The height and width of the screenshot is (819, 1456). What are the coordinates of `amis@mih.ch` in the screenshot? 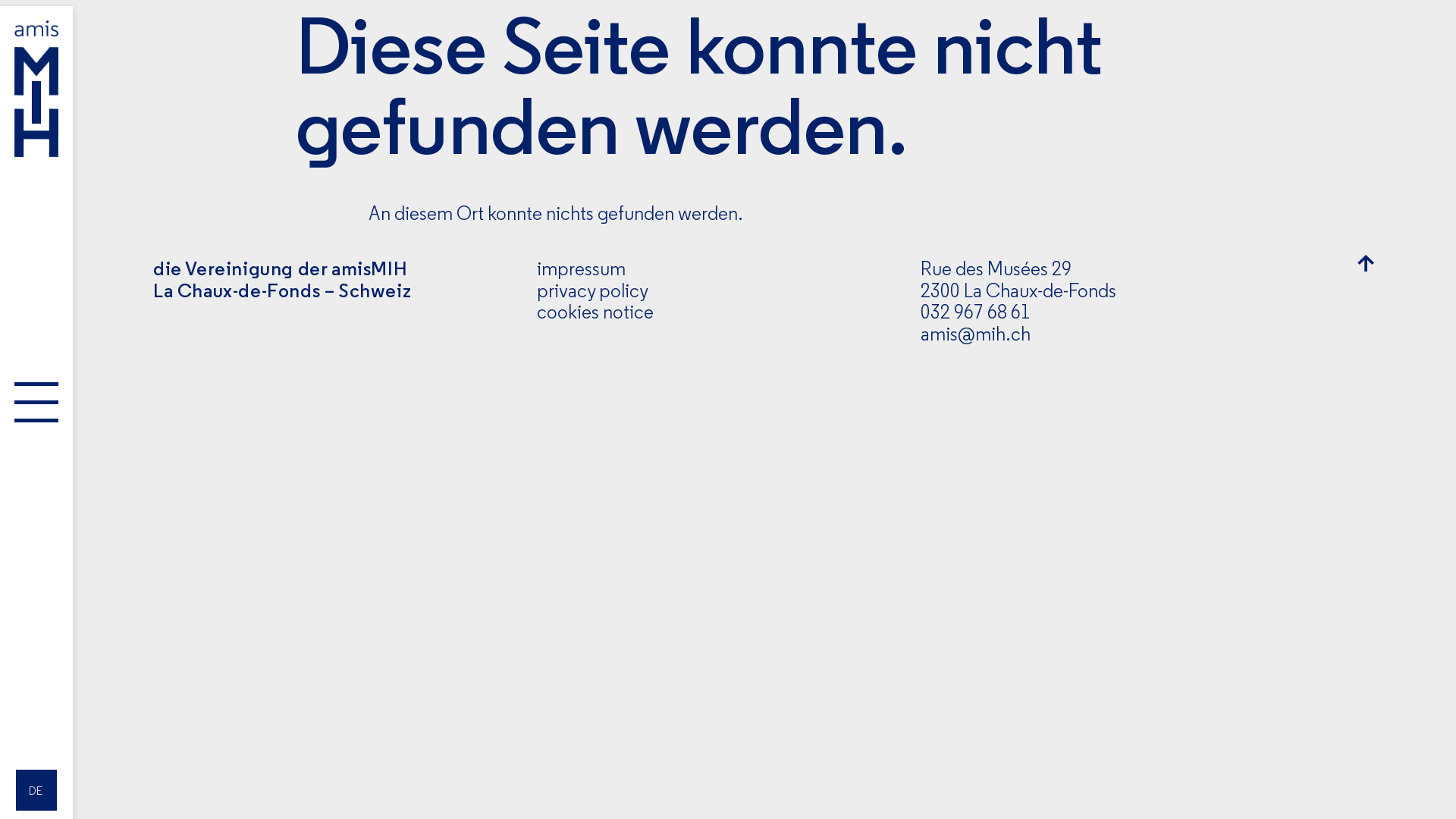 It's located at (975, 334).